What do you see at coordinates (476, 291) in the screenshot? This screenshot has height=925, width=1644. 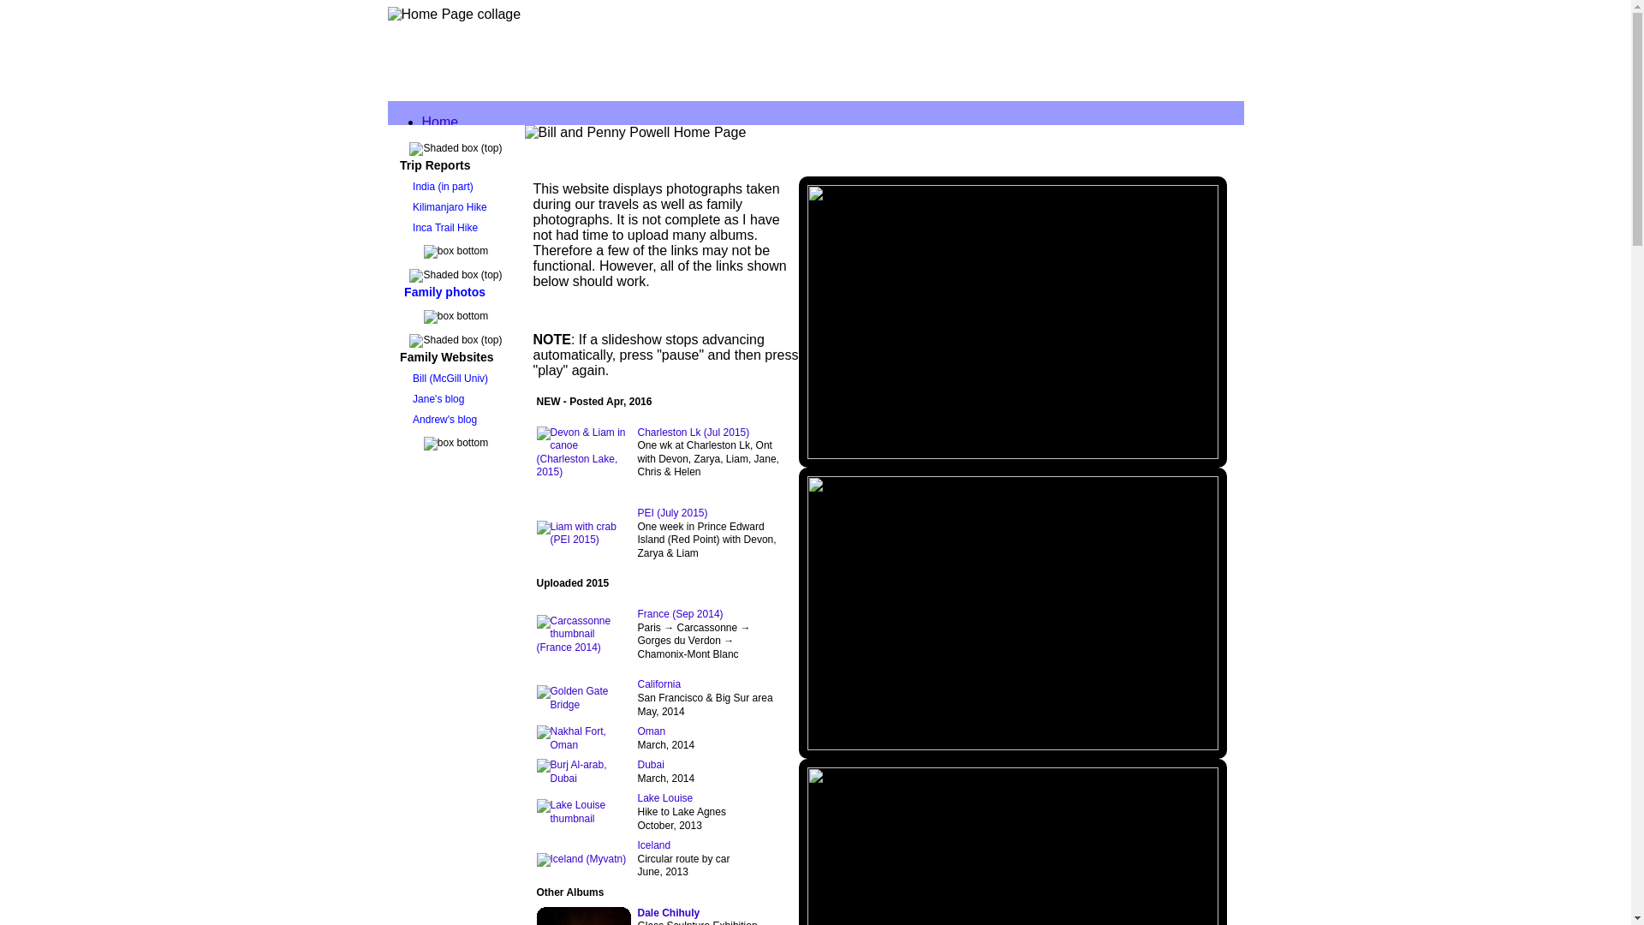 I see `Jordan` at bounding box center [476, 291].